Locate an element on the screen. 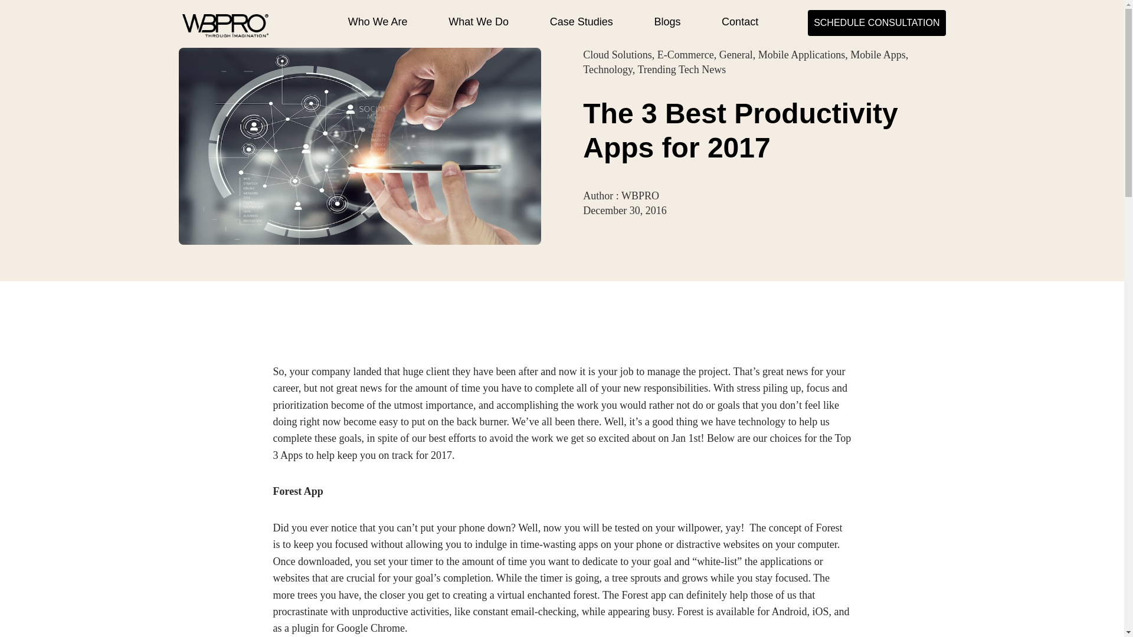 This screenshot has width=1133, height=637. Who We Are is located at coordinates (378, 21).